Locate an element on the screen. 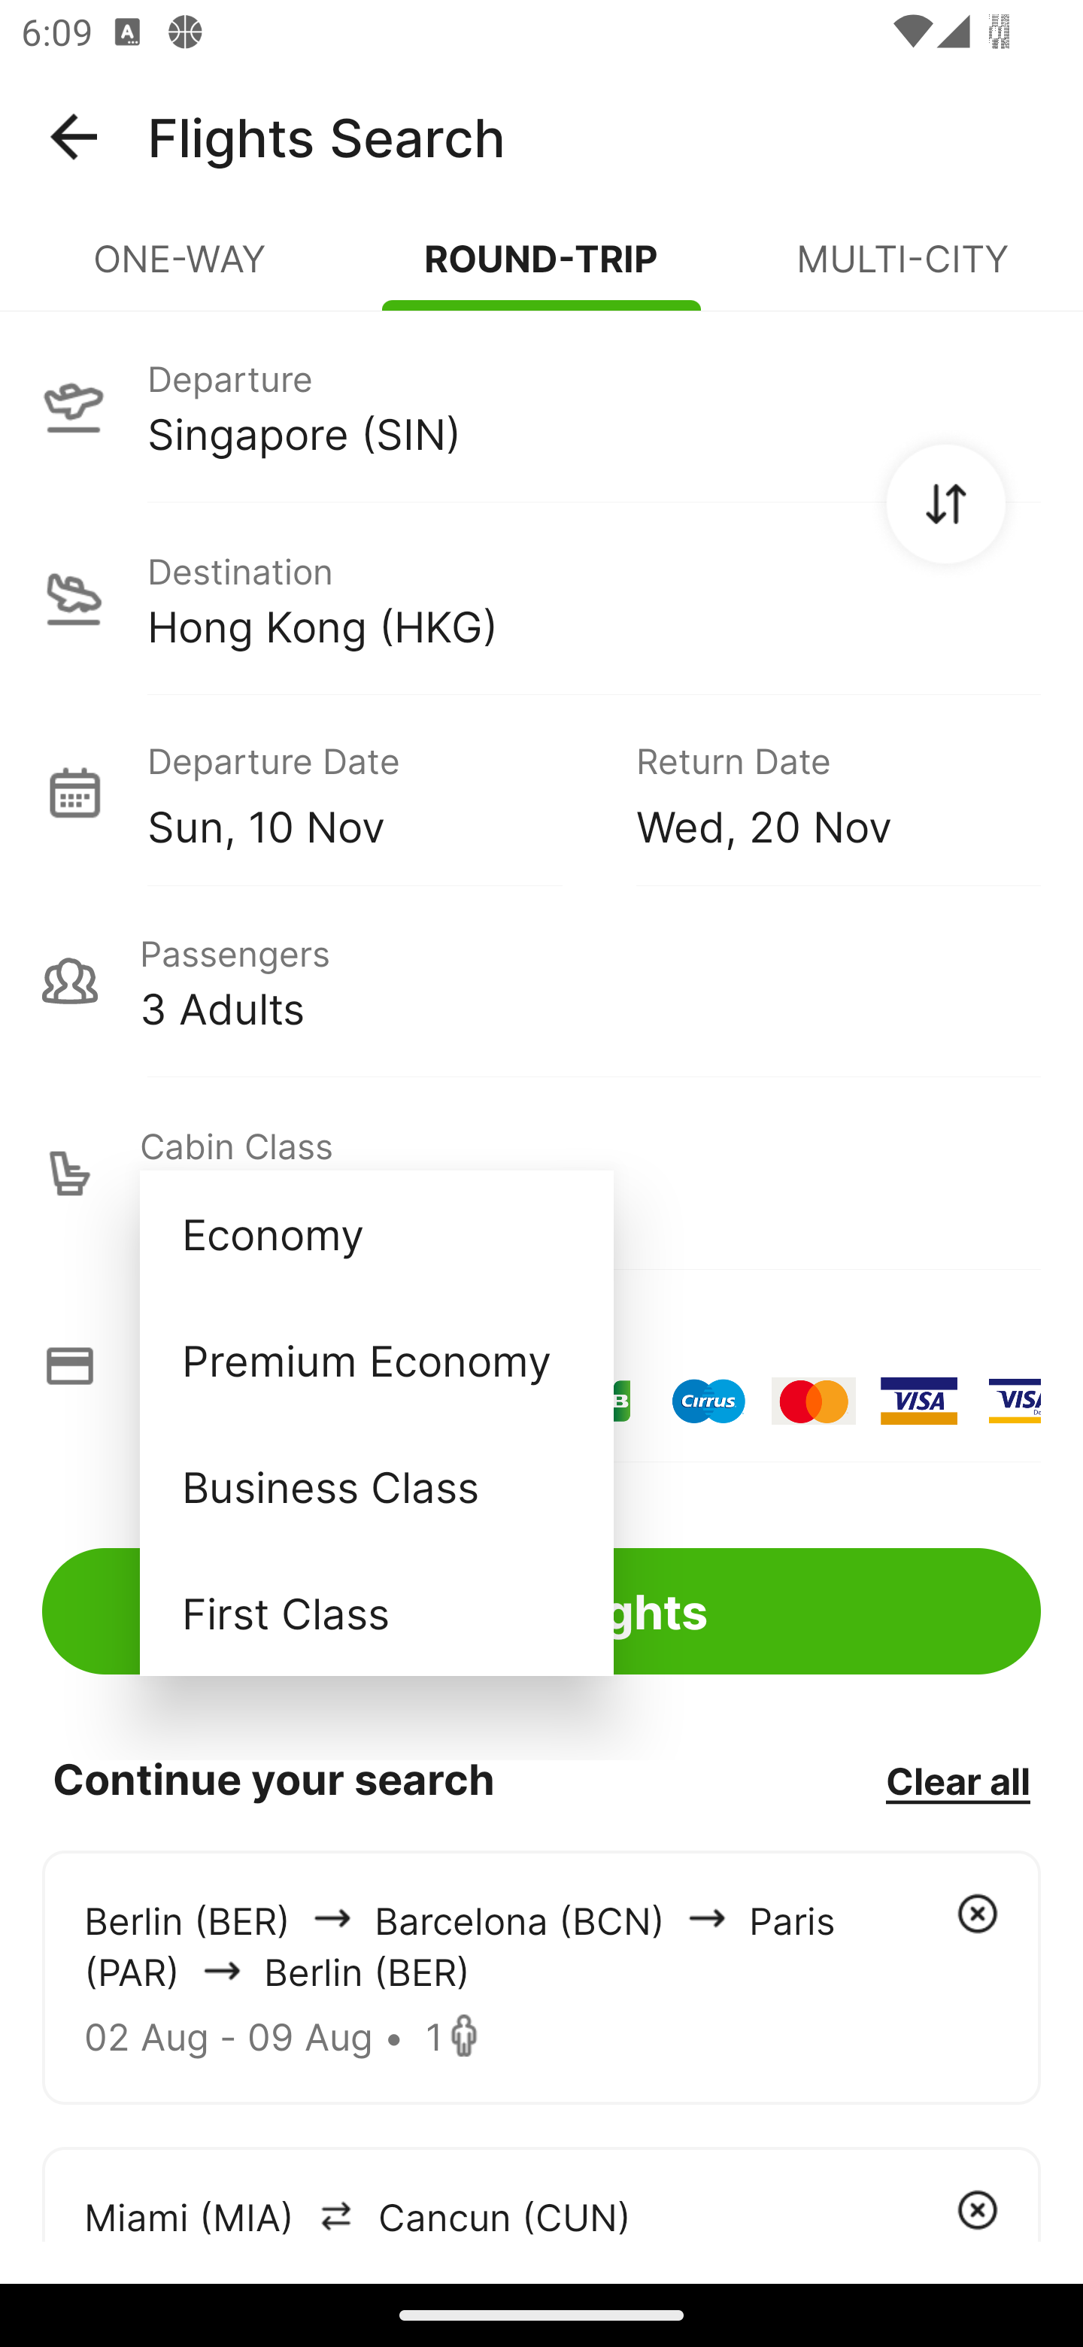 Image resolution: width=1083 pixels, height=2347 pixels. Business Class is located at coordinates (376, 1485).